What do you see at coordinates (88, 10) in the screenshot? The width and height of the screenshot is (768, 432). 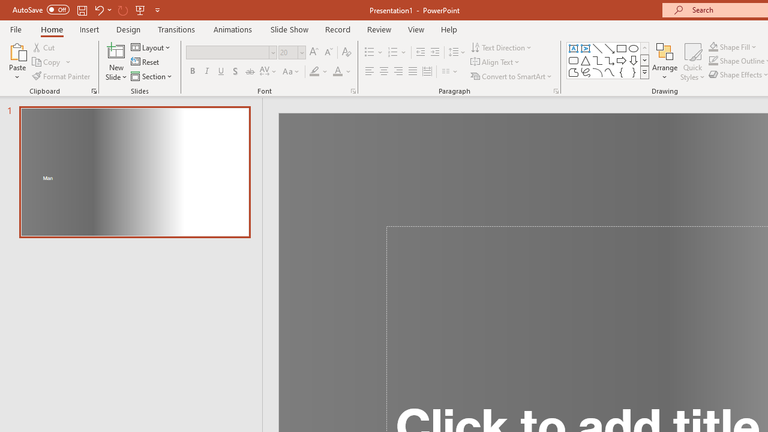 I see `Quick Access Toolbar` at bounding box center [88, 10].